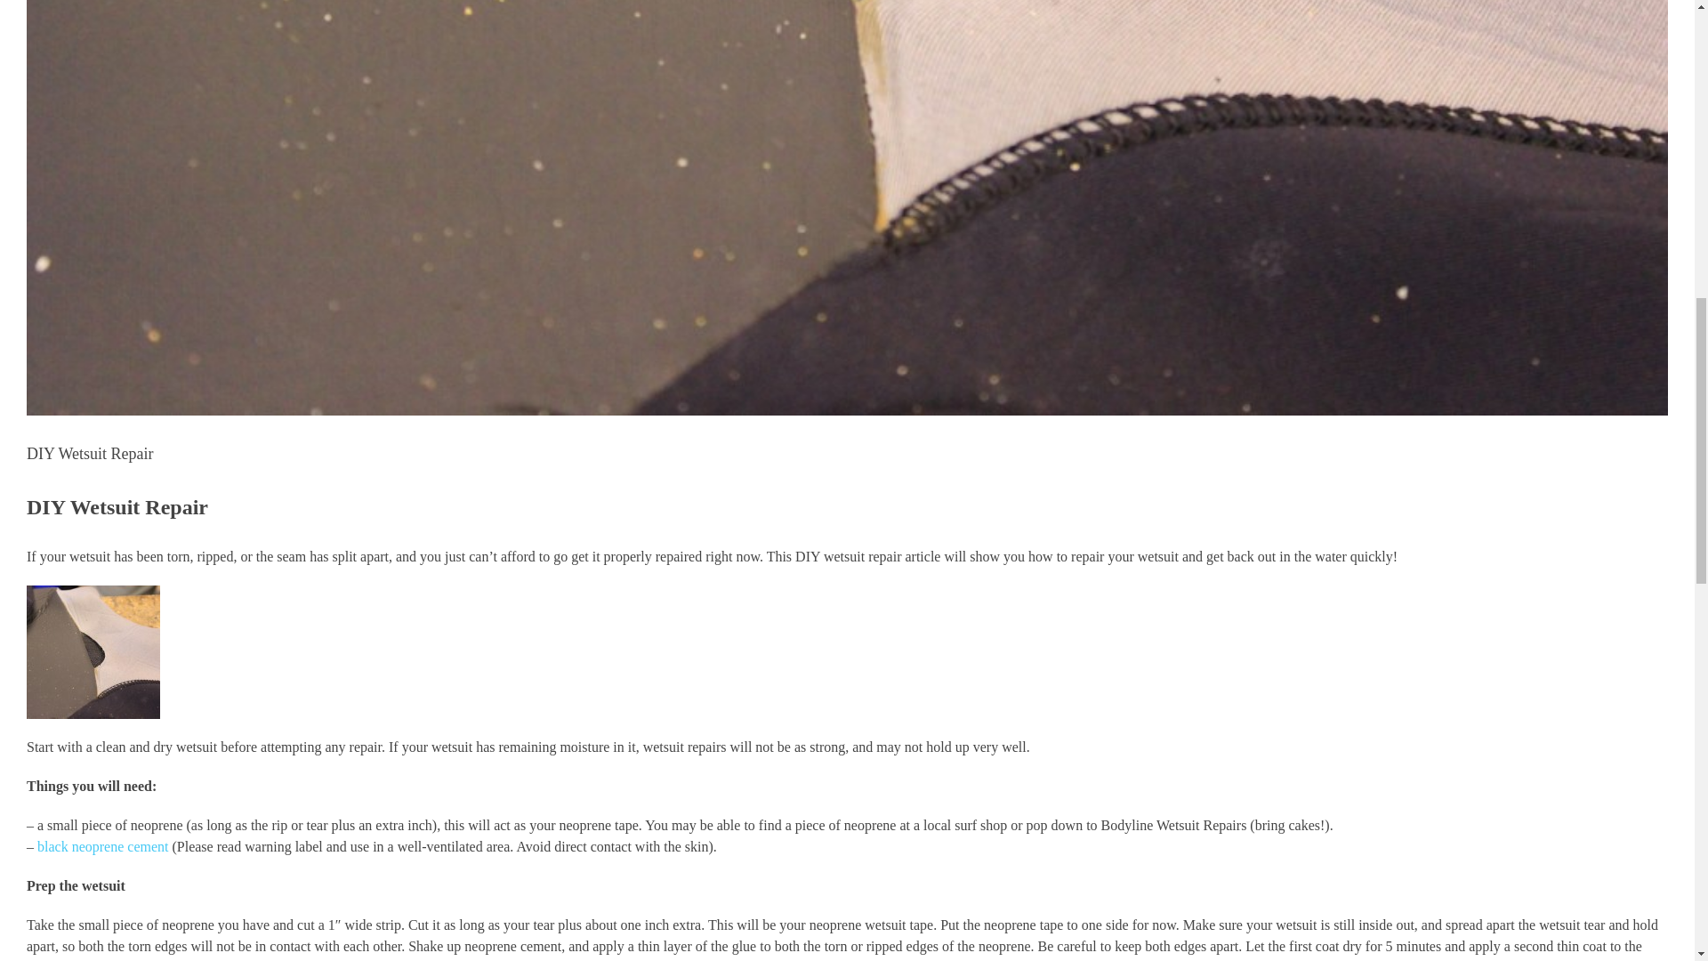  I want to click on wetsuit repair rip, so click(93, 651).